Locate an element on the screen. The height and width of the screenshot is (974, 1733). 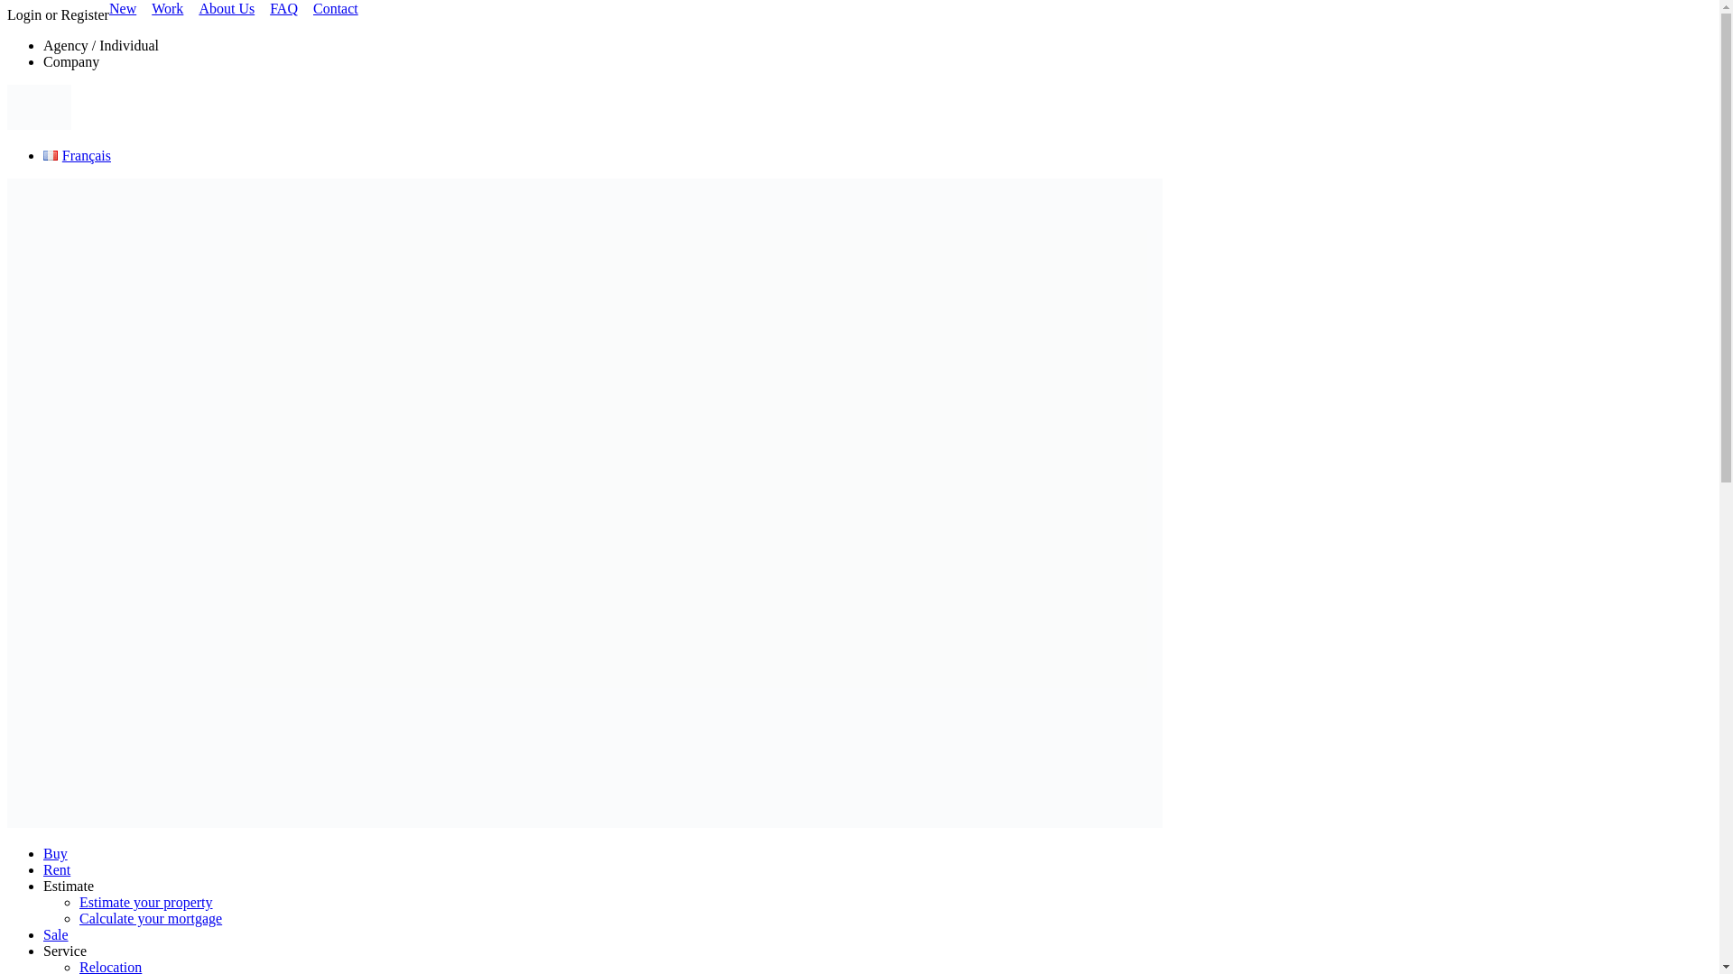
Rent is located at coordinates (57, 869).